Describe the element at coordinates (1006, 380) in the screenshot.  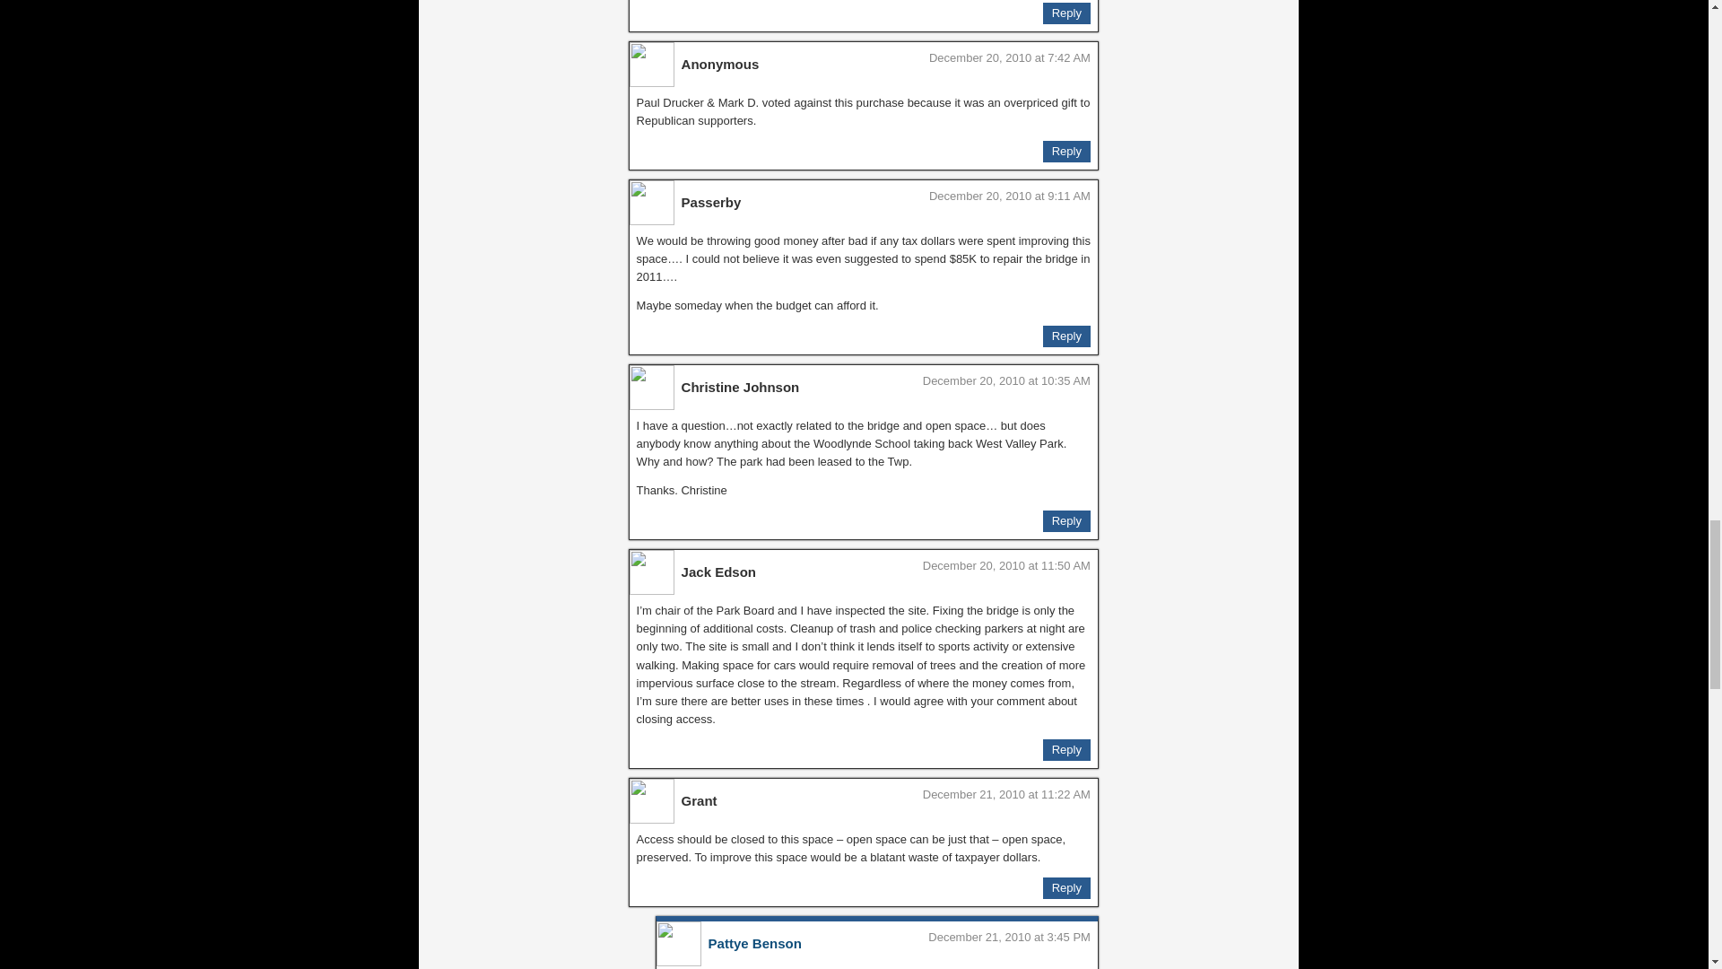
I see `December 20, 2010 at 10:35 AM` at that location.